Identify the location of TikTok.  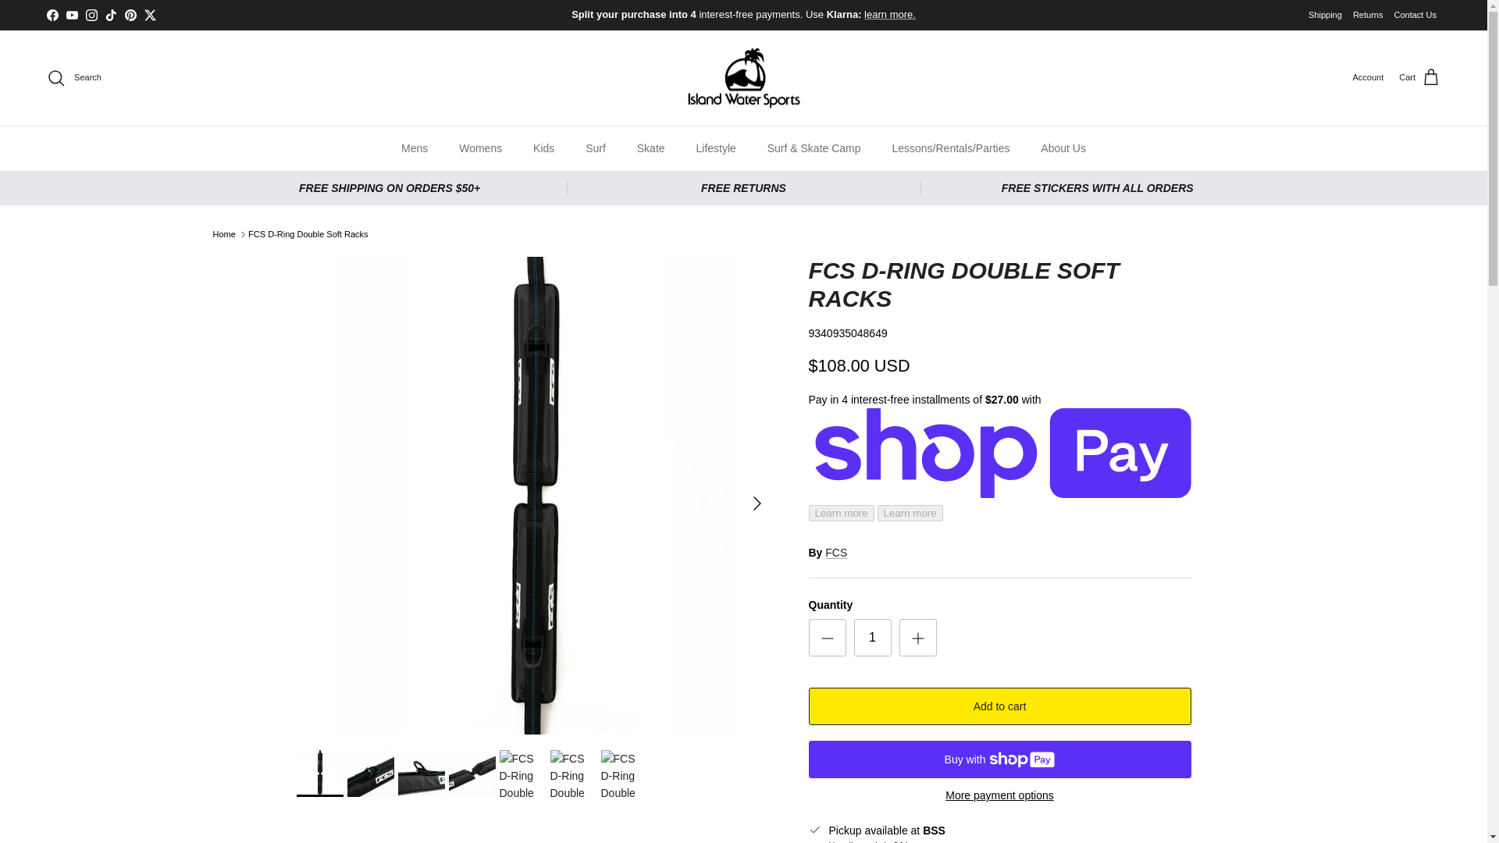
(111, 15).